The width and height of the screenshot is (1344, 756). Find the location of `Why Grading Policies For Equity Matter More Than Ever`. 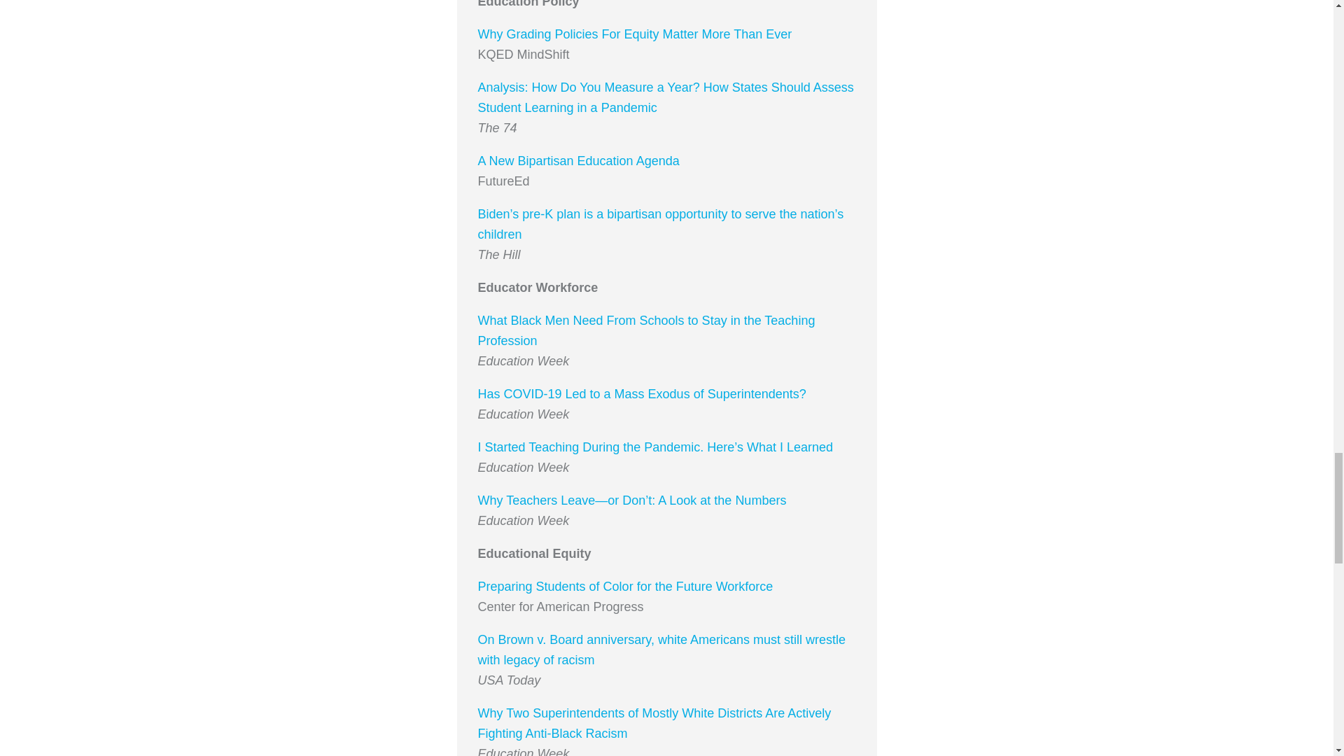

Why Grading Policies For Equity Matter More Than Ever is located at coordinates (634, 34).